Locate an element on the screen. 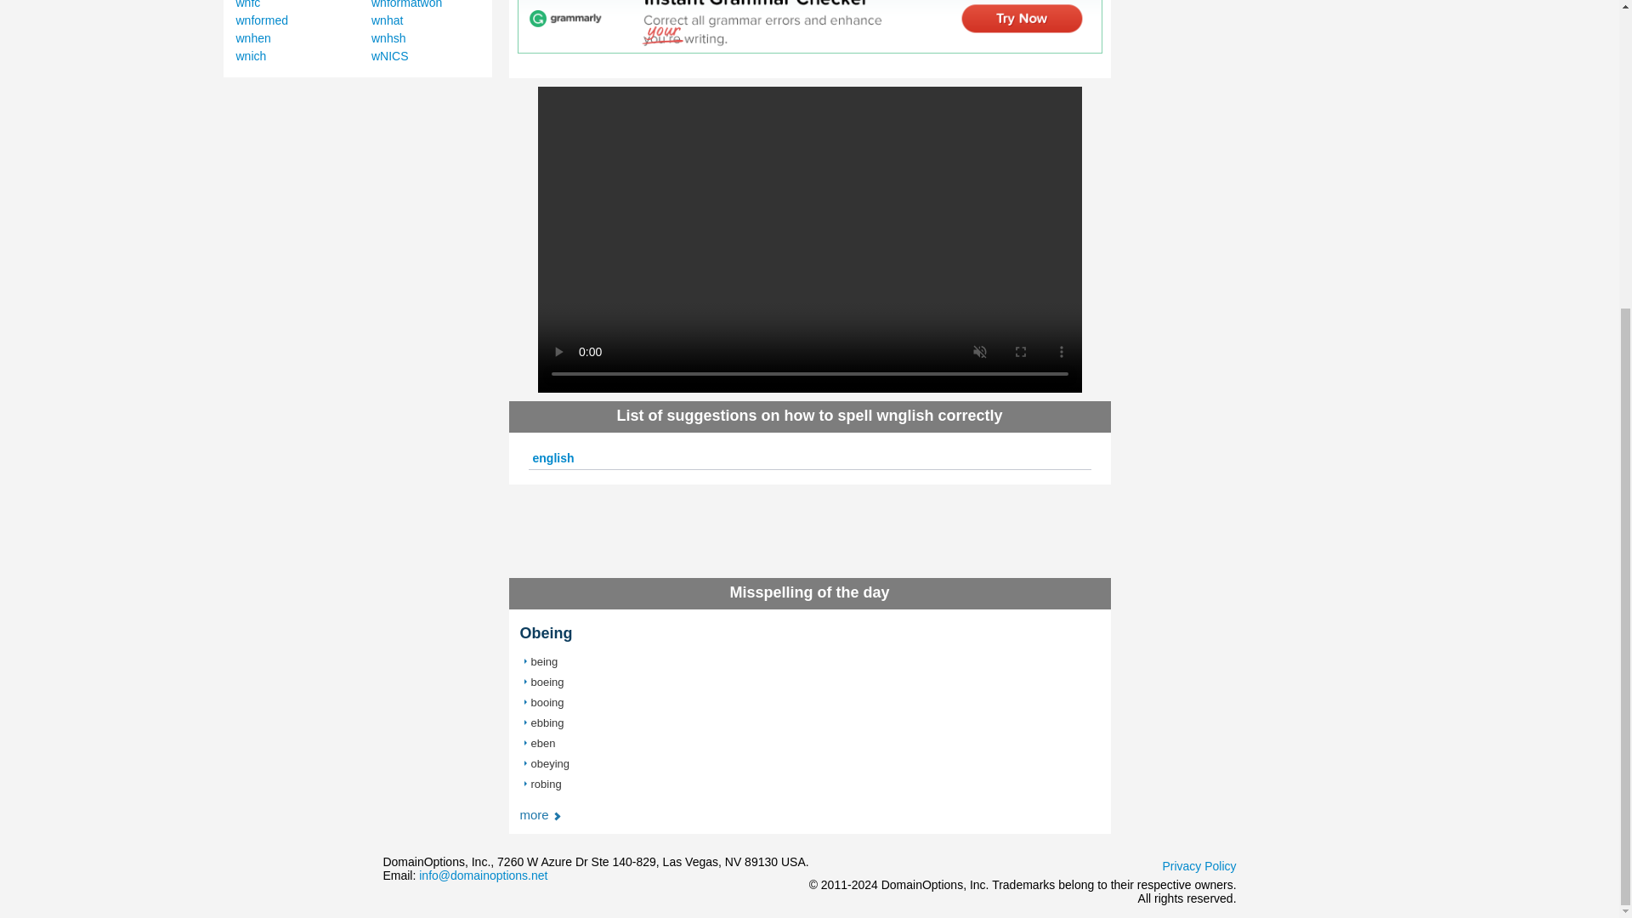 The width and height of the screenshot is (1632, 918). wnhen is located at coordinates (253, 37).